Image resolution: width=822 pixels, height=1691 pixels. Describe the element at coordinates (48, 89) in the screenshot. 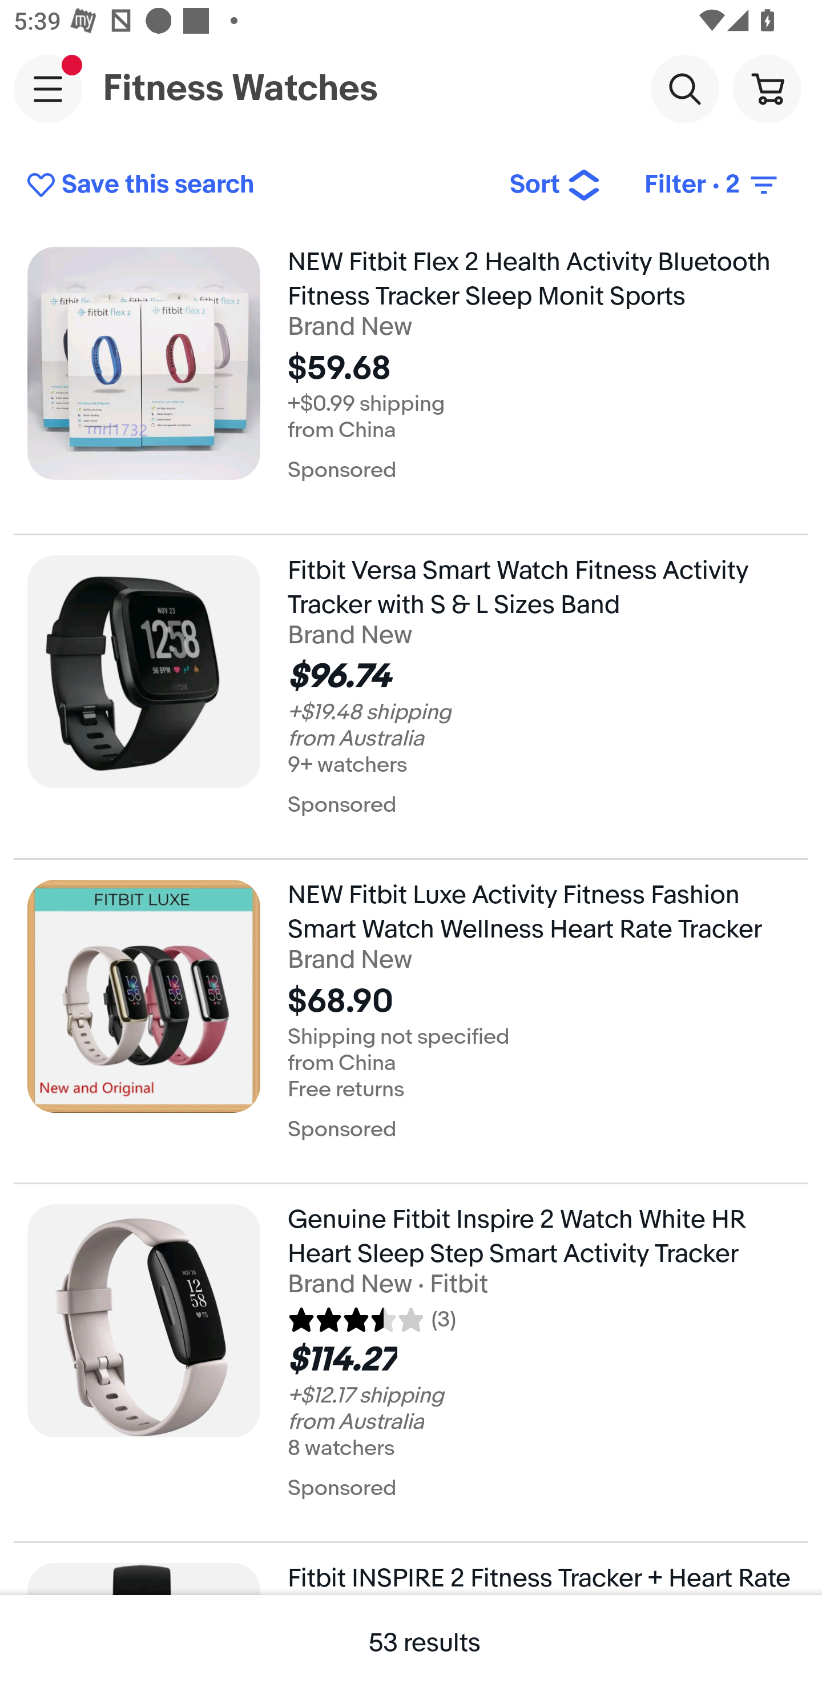

I see `Main navigation, open` at that location.